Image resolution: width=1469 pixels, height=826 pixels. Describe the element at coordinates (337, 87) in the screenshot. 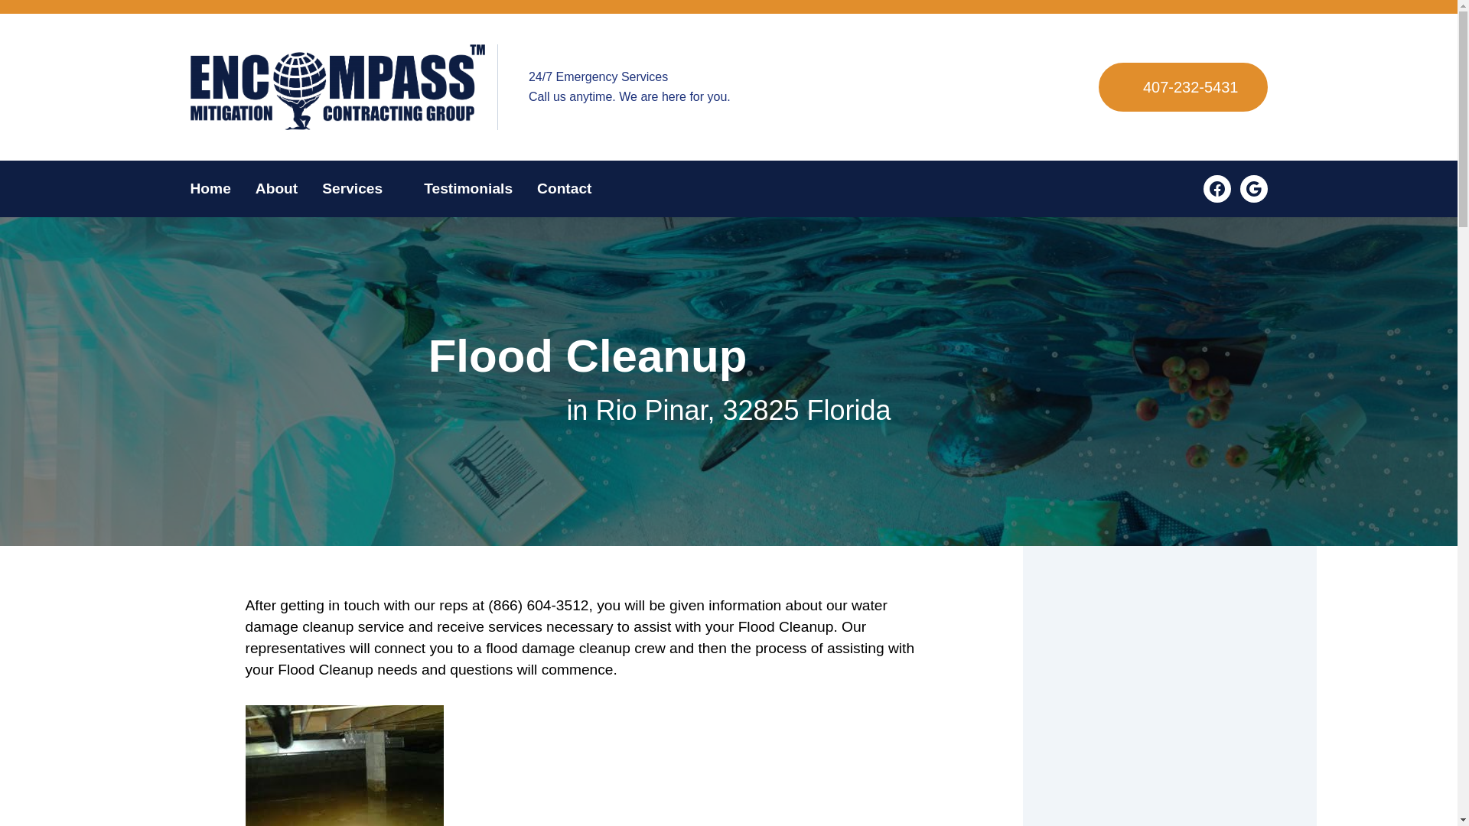

I see `Encompass Mitigation and Contracting Group, LLC.` at that location.